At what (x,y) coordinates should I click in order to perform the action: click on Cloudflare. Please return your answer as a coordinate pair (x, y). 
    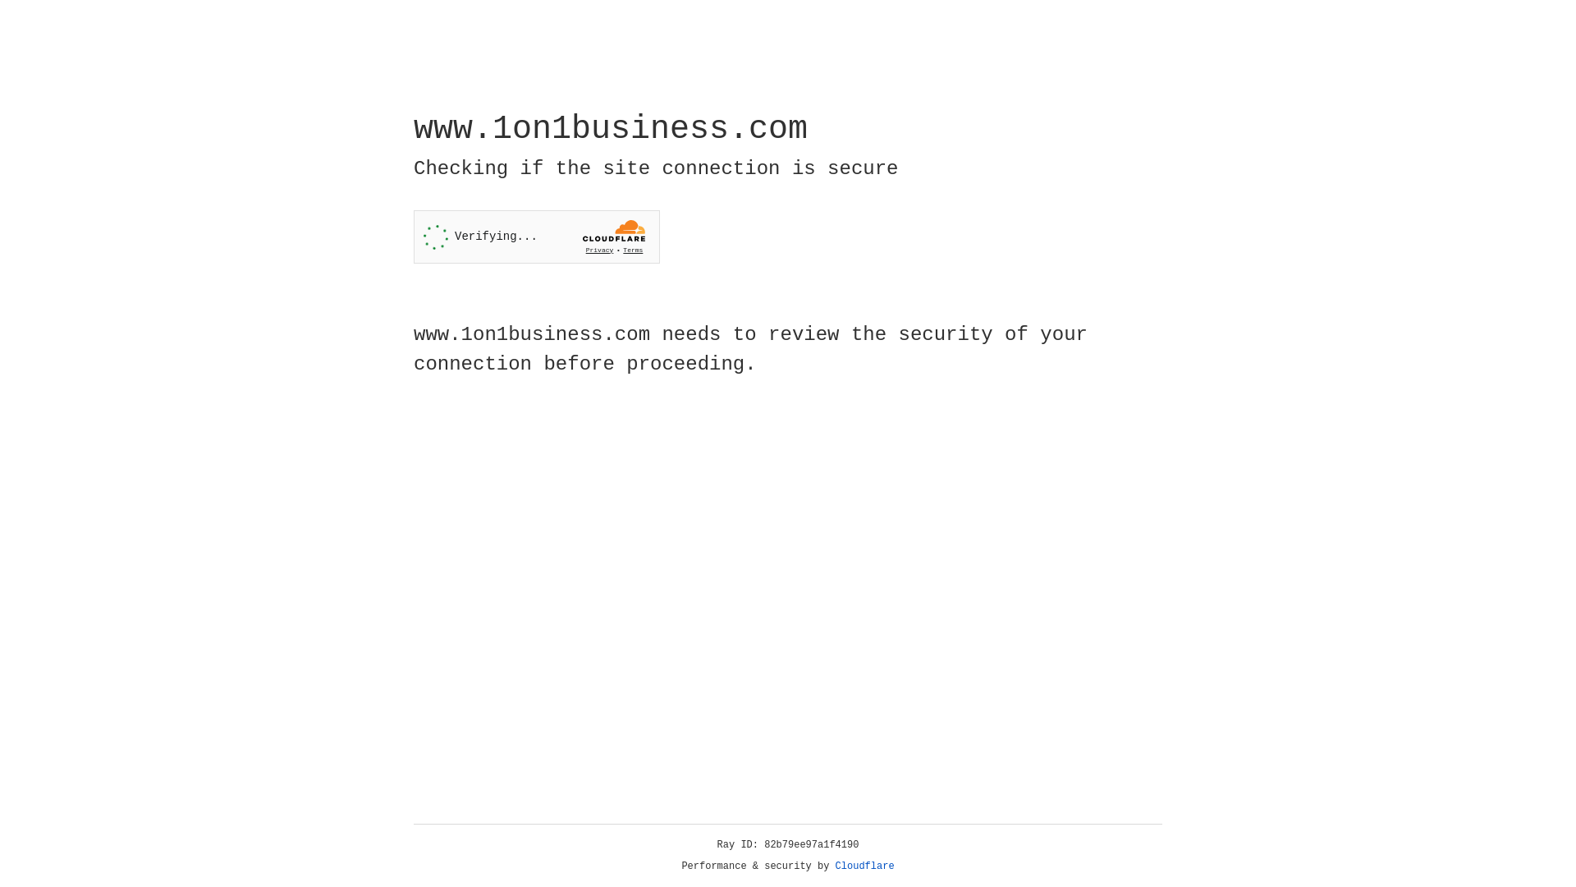
    Looking at the image, I should click on (865, 866).